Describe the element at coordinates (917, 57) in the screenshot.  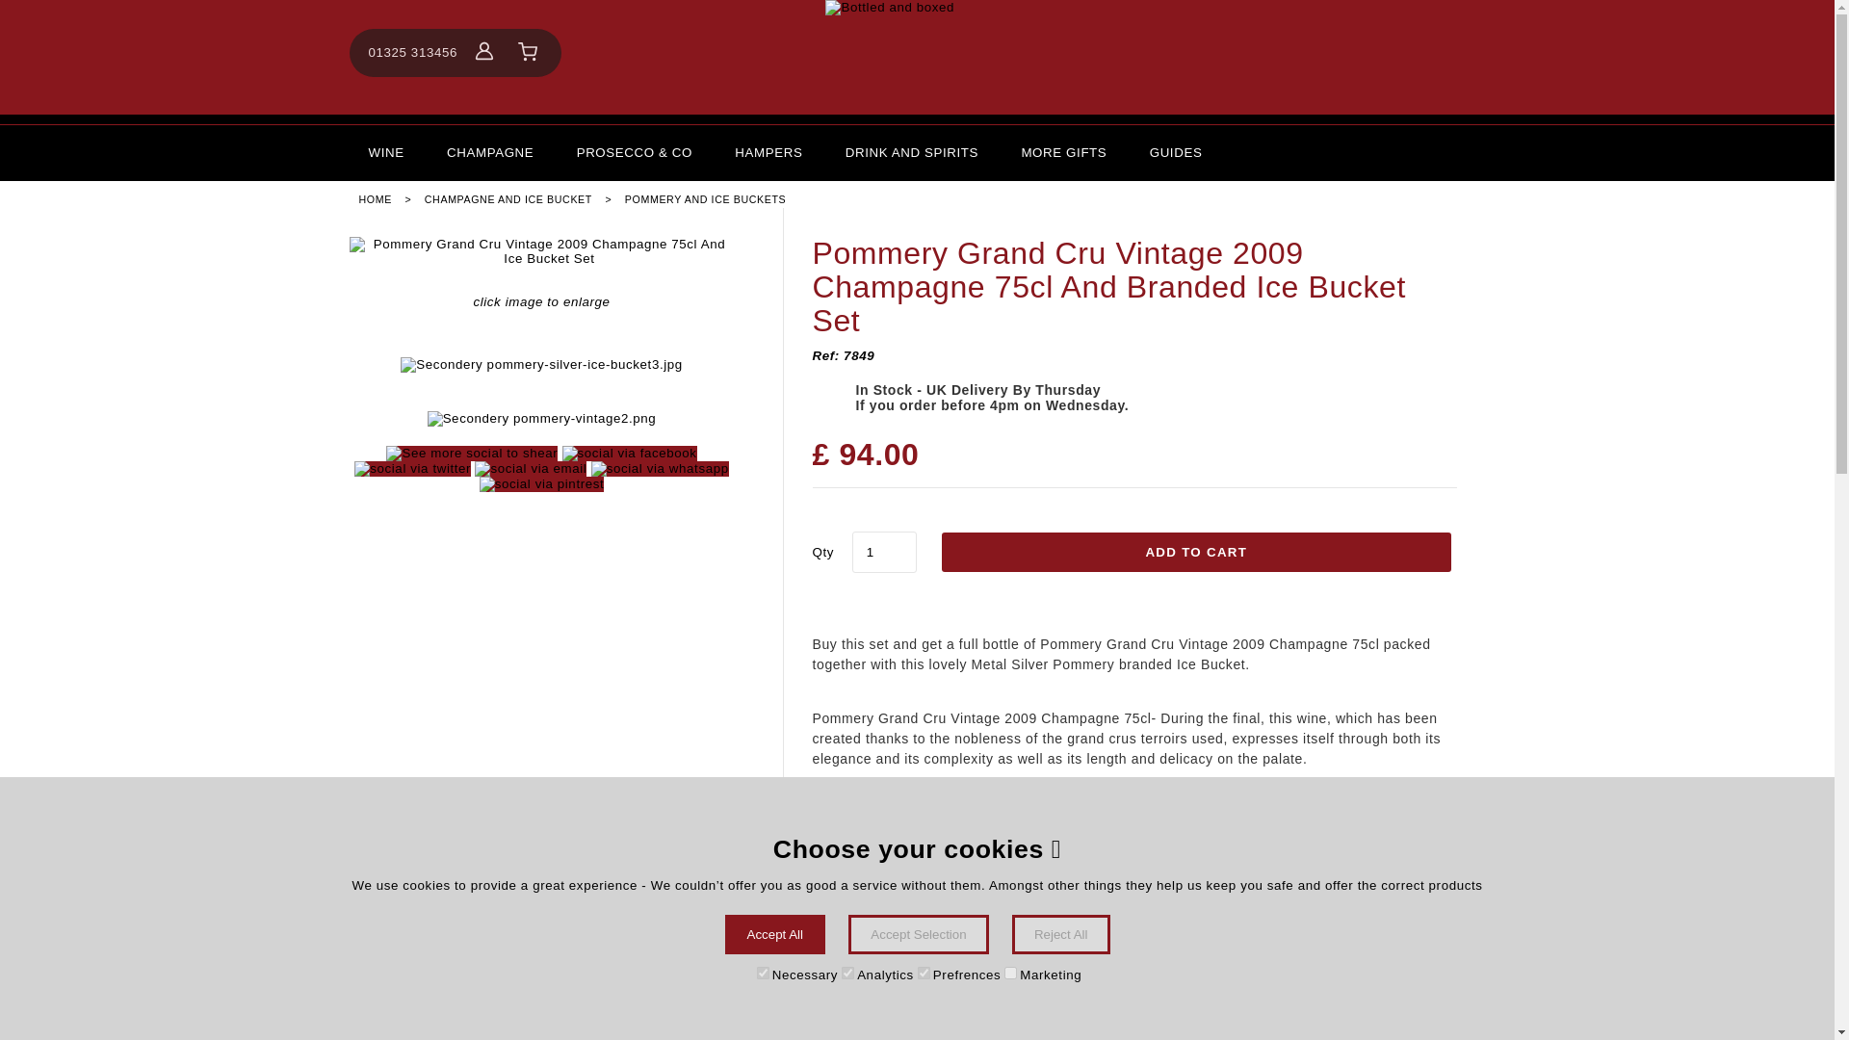
I see `Home` at that location.